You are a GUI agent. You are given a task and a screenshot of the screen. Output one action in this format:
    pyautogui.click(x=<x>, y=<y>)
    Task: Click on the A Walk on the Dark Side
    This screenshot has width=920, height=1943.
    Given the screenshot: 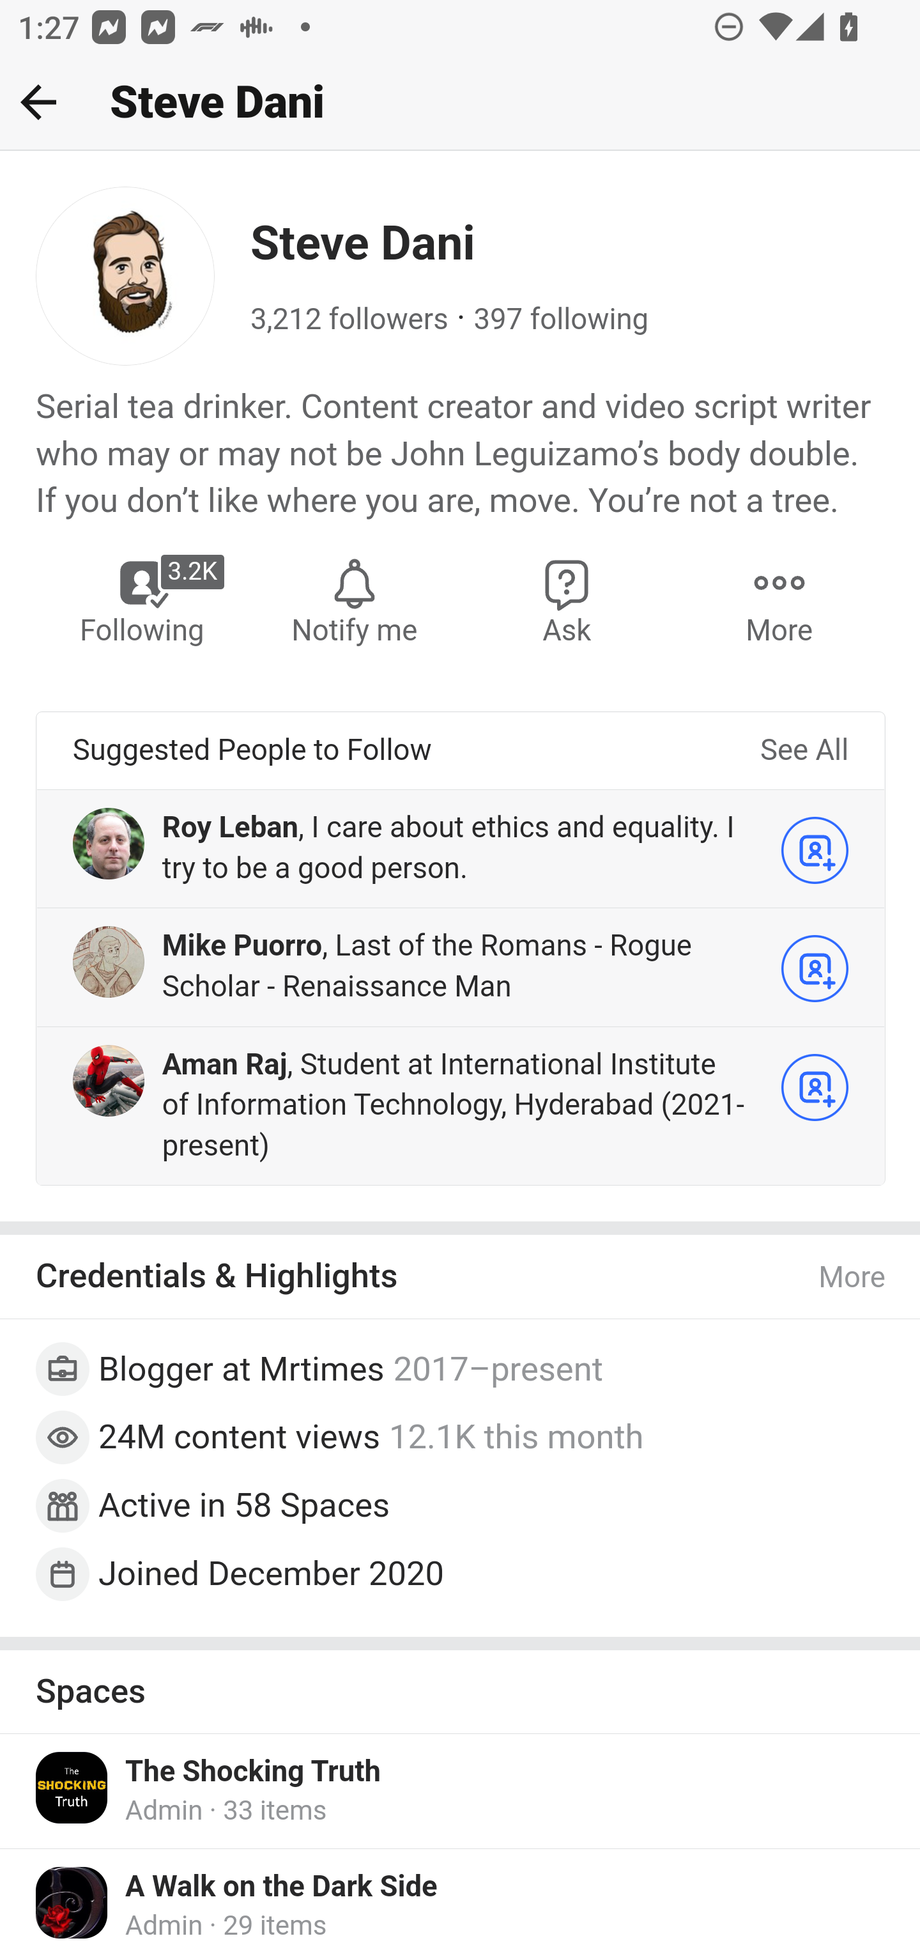 What is the action you would take?
    pyautogui.click(x=281, y=1888)
    